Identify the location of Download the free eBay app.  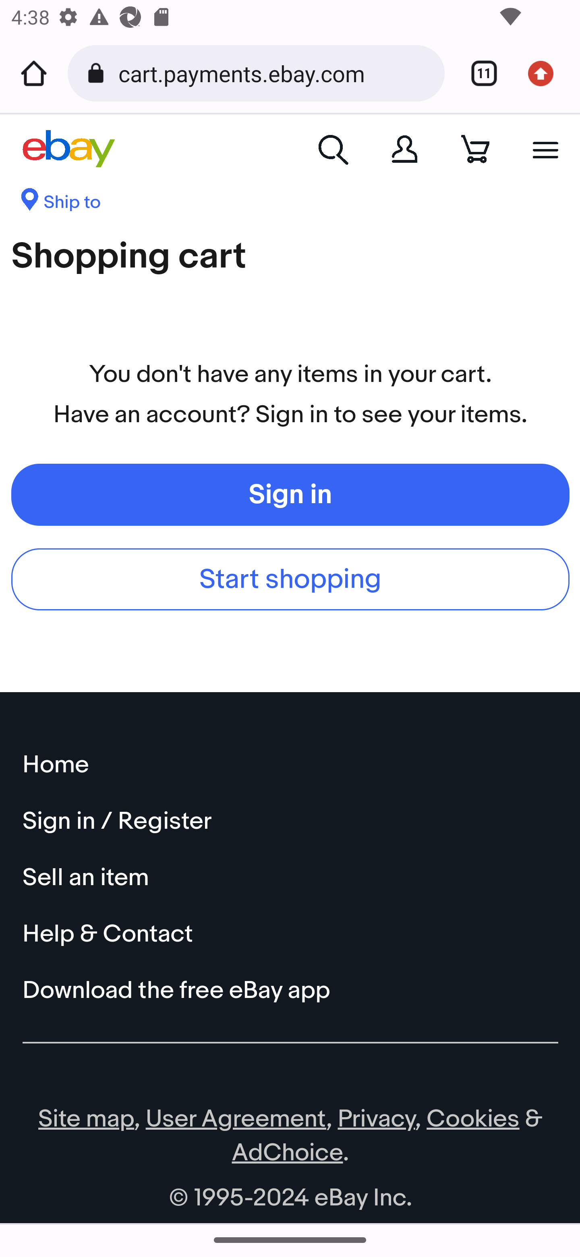
(291, 990).